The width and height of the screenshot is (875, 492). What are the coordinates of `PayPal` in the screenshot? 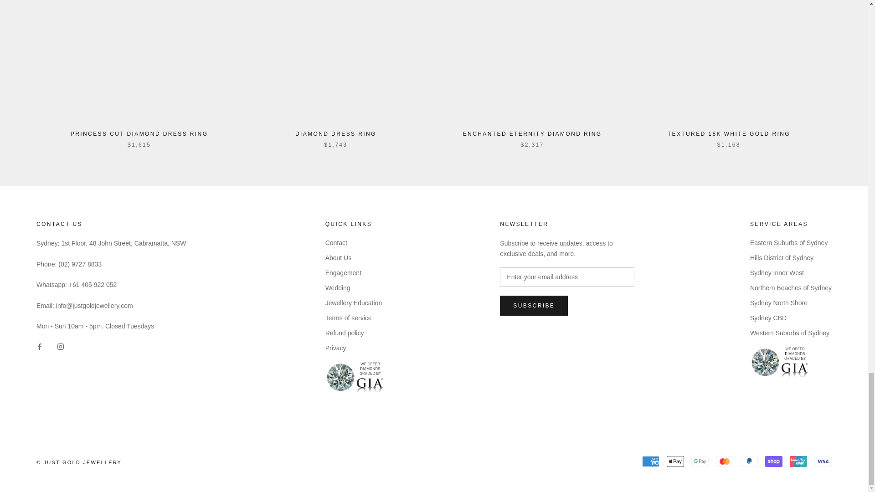 It's located at (749, 461).